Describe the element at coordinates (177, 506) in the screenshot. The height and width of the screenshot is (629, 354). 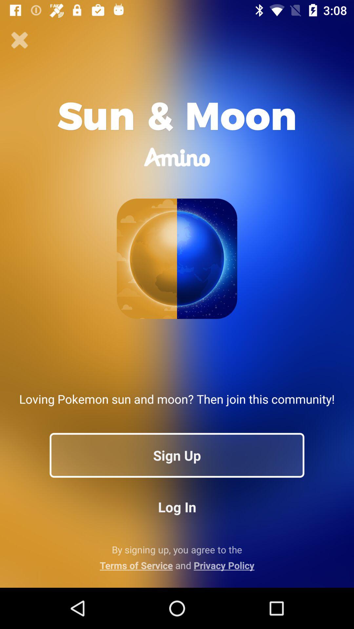
I see `choose button below sign up` at that location.